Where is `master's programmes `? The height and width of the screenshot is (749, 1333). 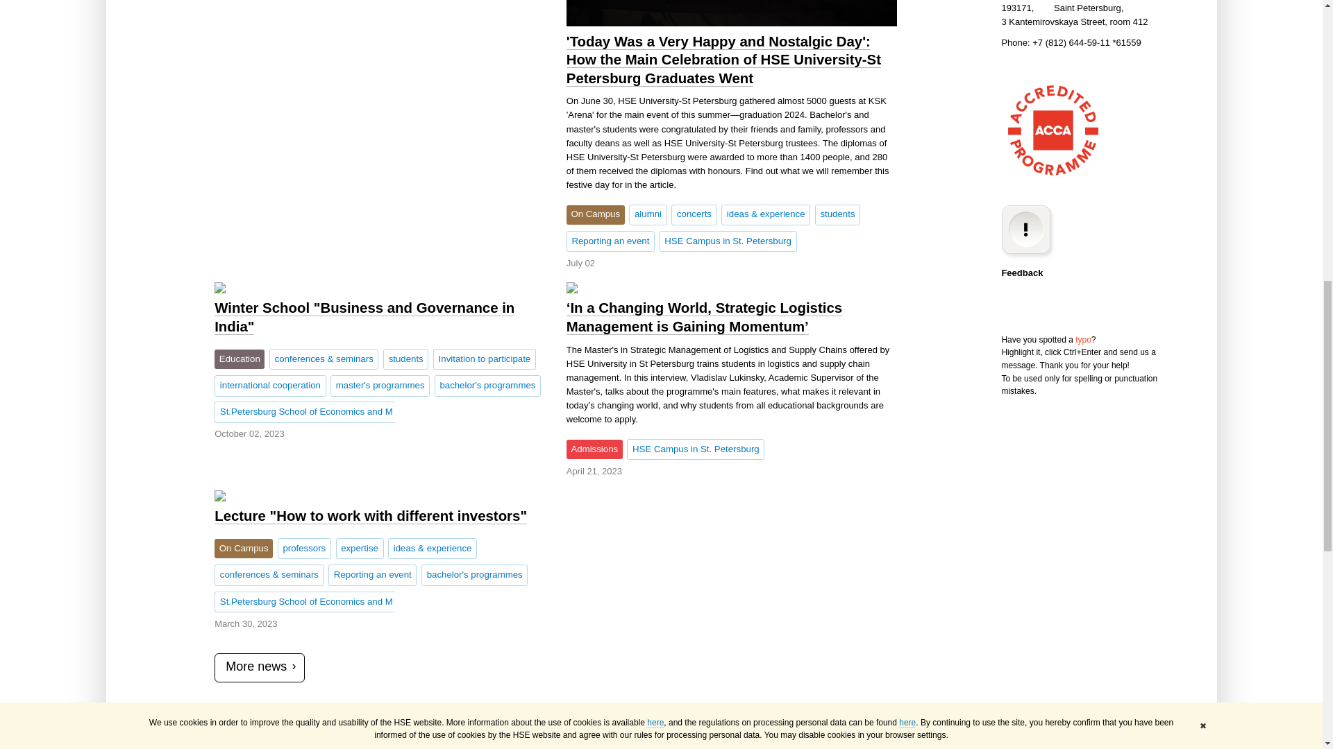 master's programmes  is located at coordinates (380, 386).